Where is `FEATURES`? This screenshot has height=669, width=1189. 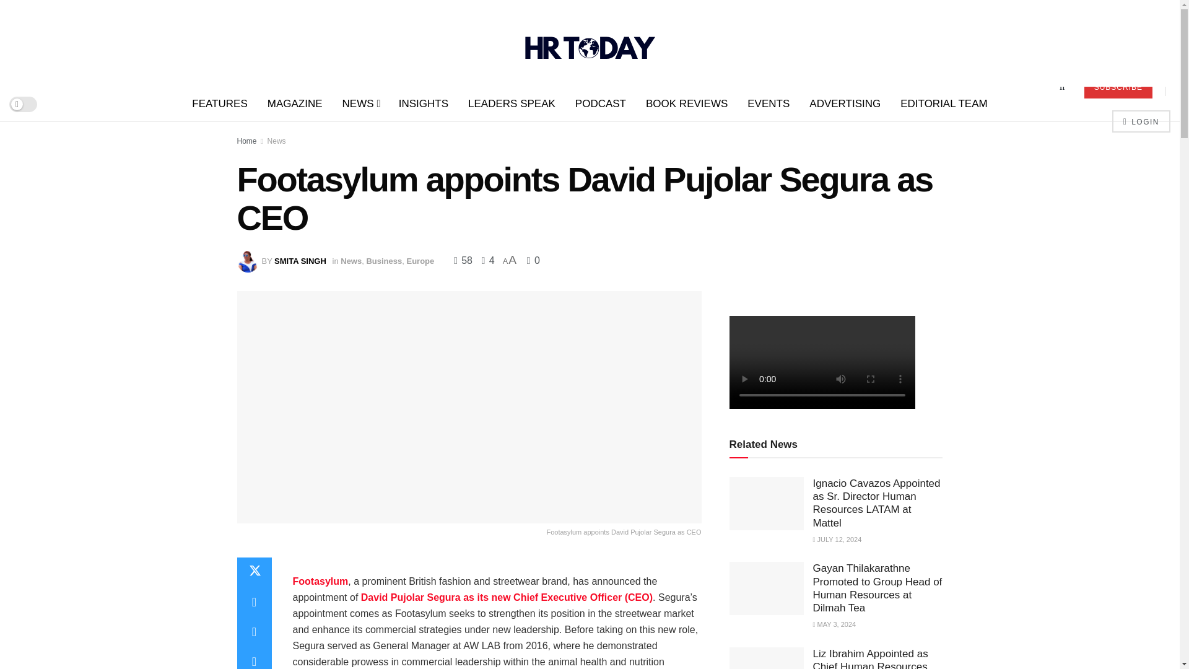
FEATURES is located at coordinates (219, 104).